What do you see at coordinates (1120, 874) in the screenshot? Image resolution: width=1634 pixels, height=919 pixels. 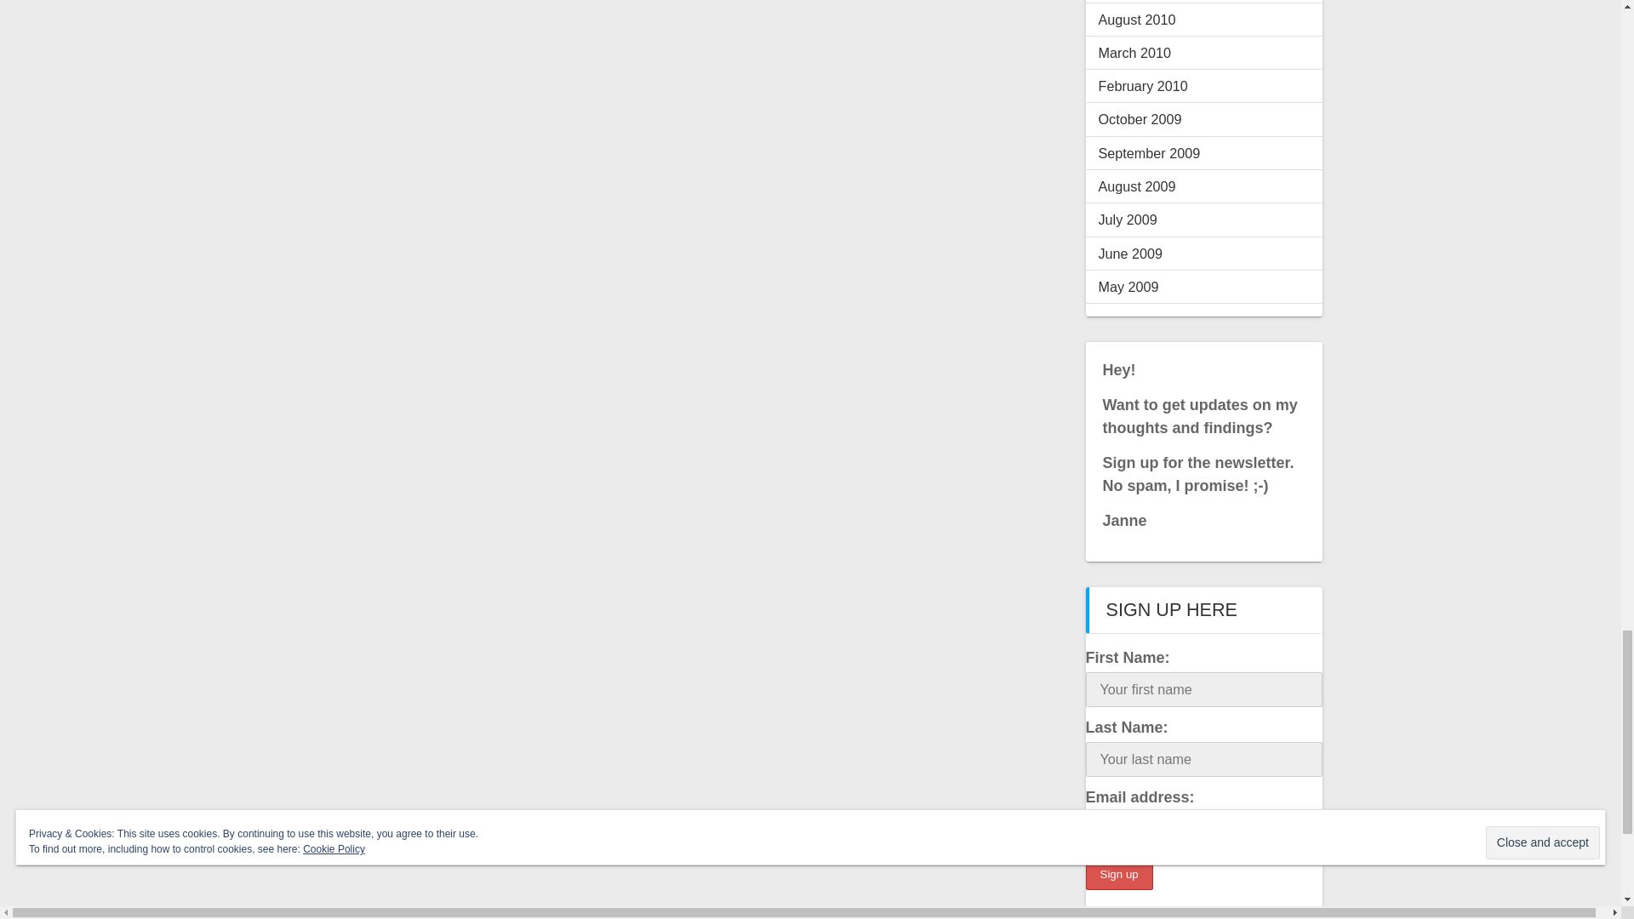 I see `Sign up` at bounding box center [1120, 874].